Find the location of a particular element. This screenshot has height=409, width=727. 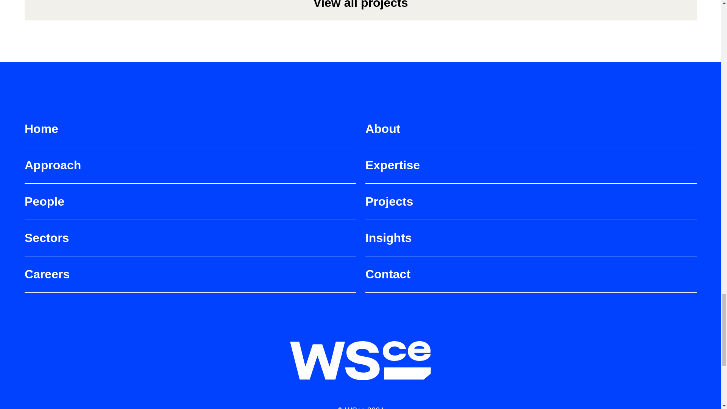

WSce is located at coordinates (361, 361).